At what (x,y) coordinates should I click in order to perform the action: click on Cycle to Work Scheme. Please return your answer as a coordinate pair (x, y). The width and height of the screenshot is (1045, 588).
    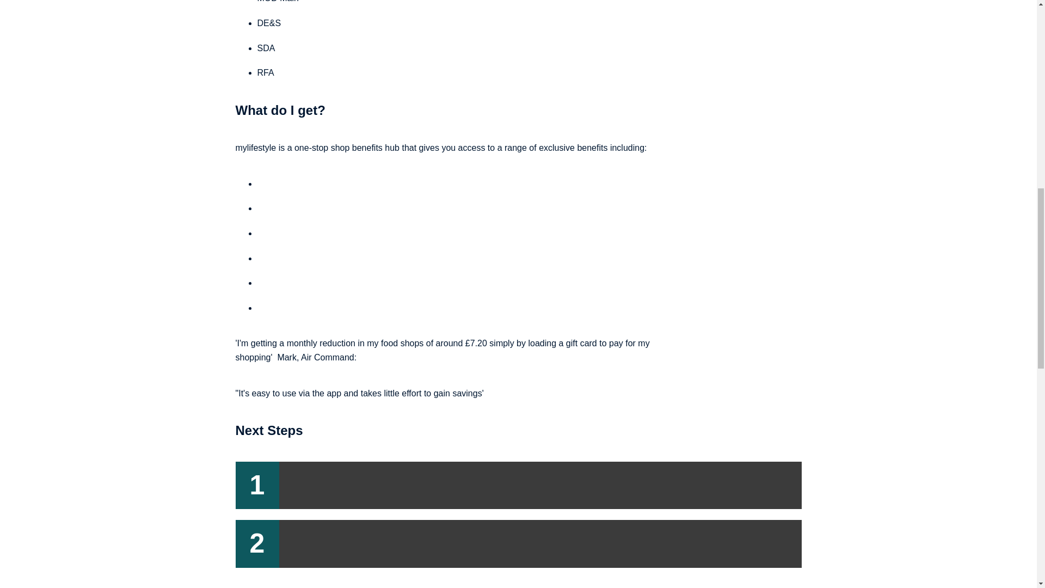
    Looking at the image, I should click on (300, 183).